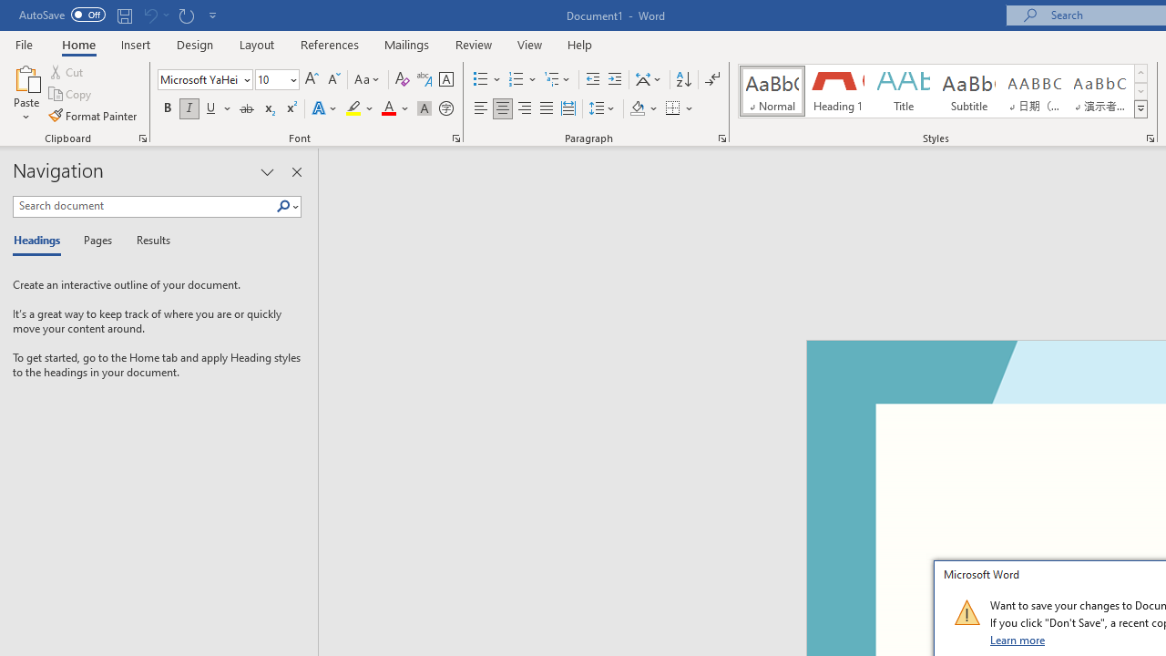 The height and width of the screenshot is (656, 1166). What do you see at coordinates (71, 95) in the screenshot?
I see `Copy` at bounding box center [71, 95].